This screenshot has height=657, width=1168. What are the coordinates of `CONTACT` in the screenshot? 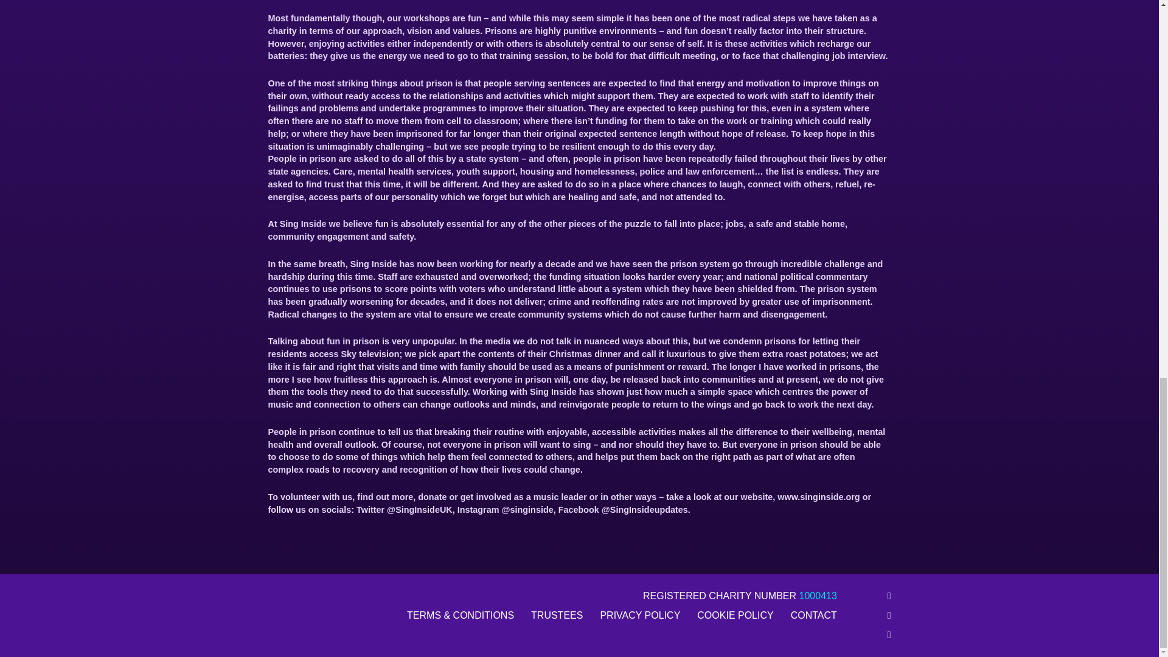 It's located at (814, 615).